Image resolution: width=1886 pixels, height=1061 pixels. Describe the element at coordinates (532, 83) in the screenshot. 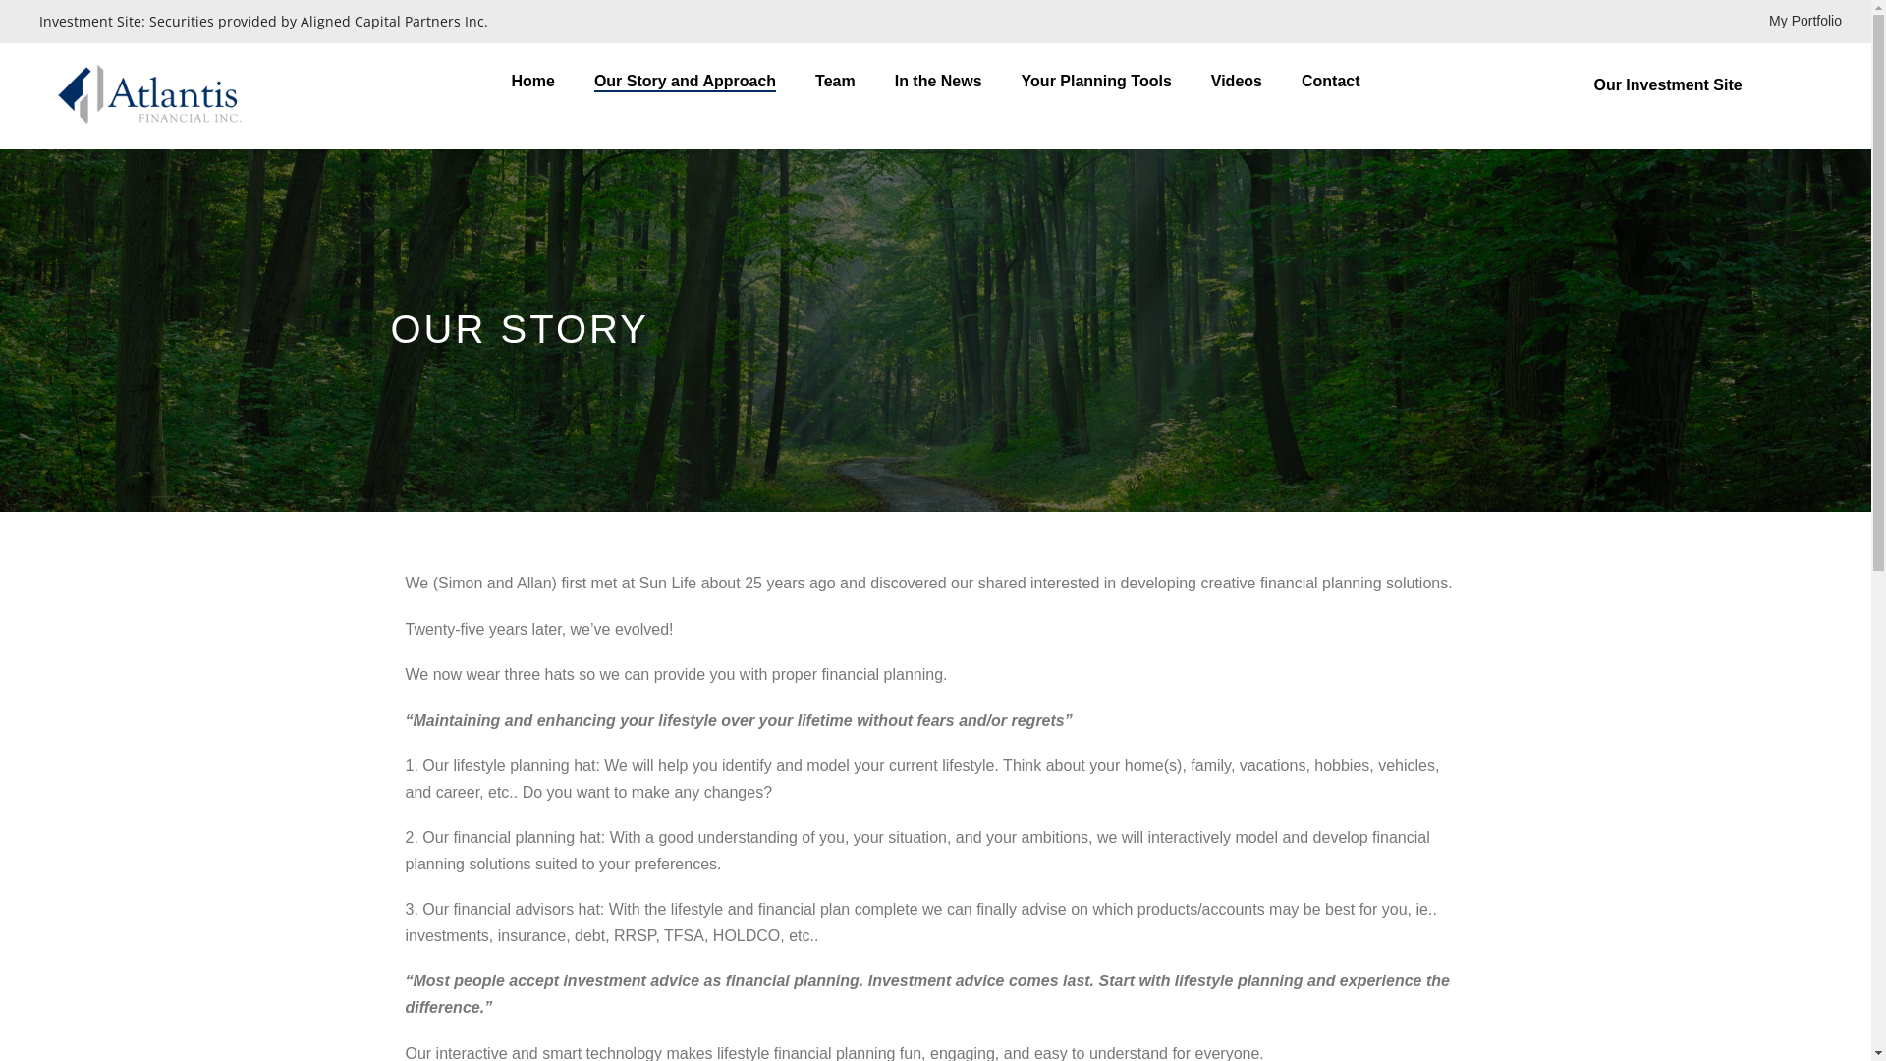

I see `Home` at that location.